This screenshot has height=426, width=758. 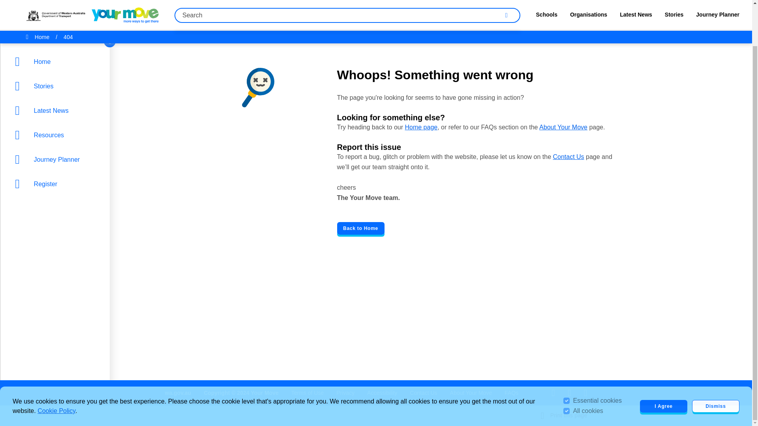 I want to click on Resources, so click(x=57, y=89).